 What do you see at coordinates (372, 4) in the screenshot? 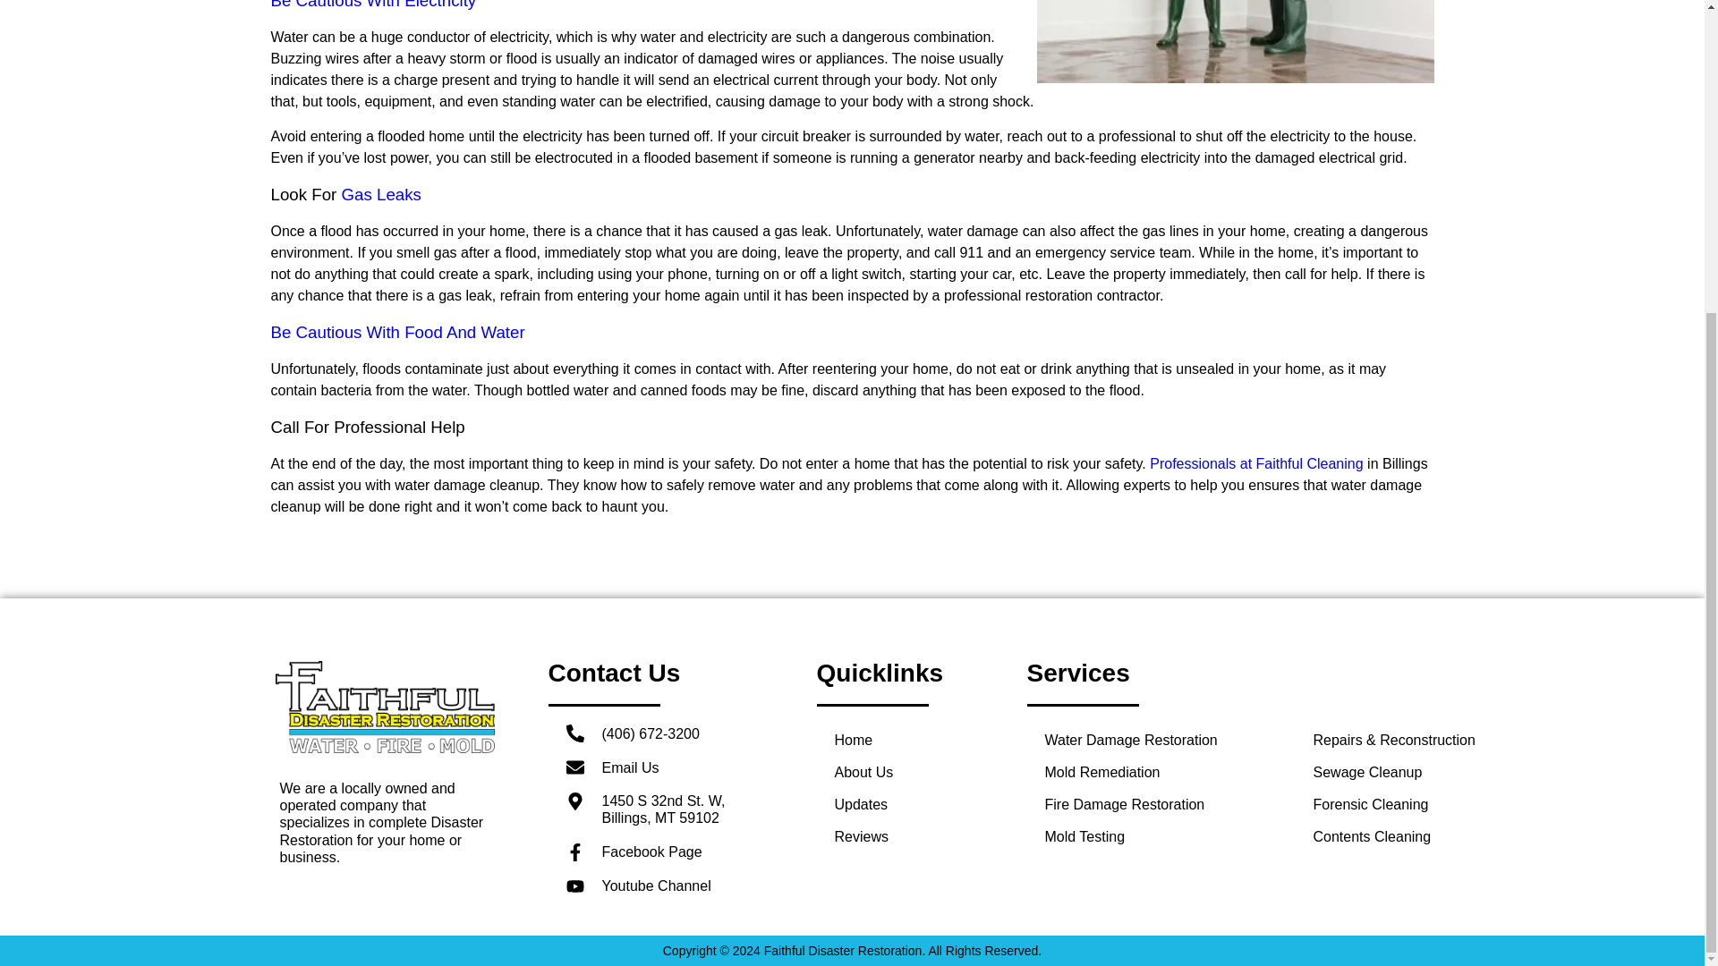
I see `Be Cautious With Electricity` at bounding box center [372, 4].